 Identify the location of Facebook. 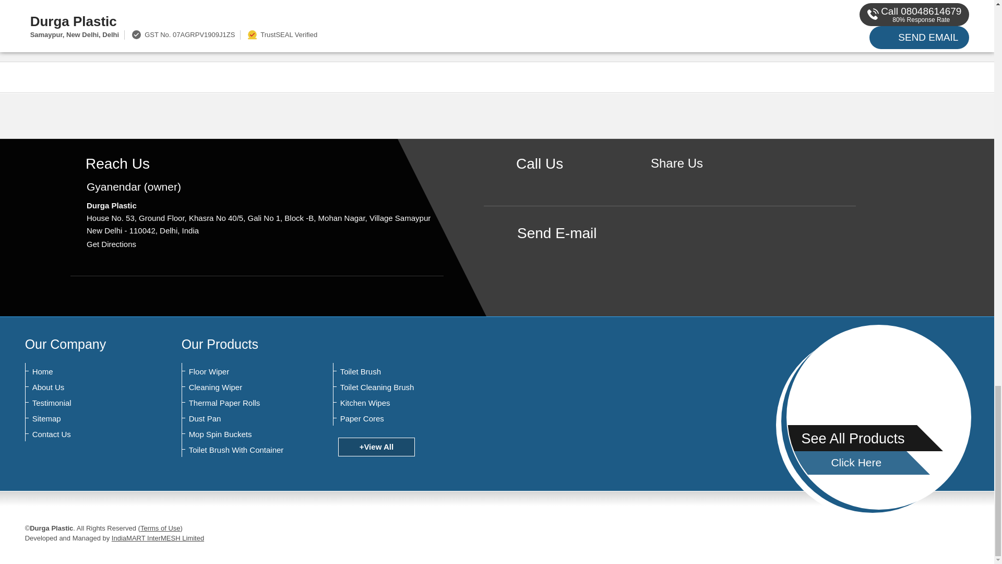
(676, 181).